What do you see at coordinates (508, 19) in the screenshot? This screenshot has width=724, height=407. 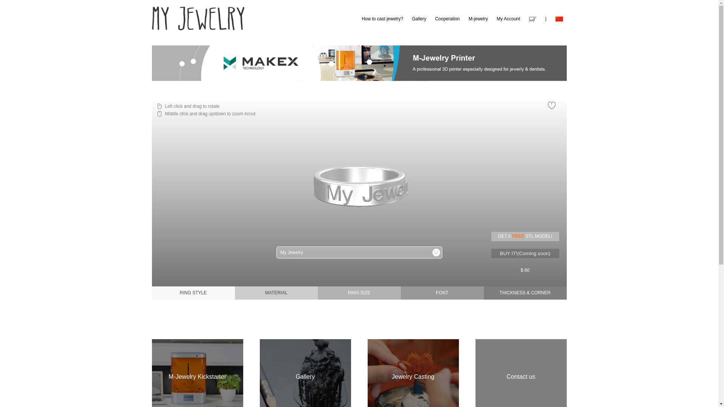 I see `My Account` at bounding box center [508, 19].